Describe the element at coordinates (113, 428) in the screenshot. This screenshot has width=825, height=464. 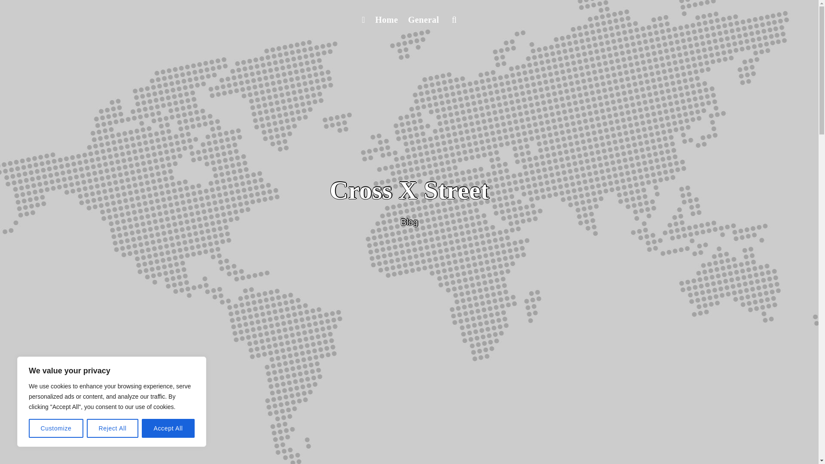
I see `Reject All` at that location.